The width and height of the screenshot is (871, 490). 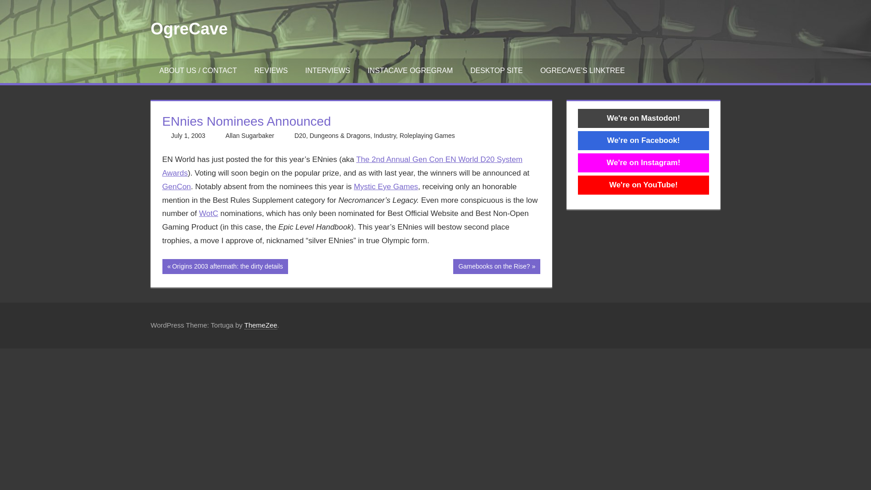 I want to click on Roleplaying Games, so click(x=209, y=213).